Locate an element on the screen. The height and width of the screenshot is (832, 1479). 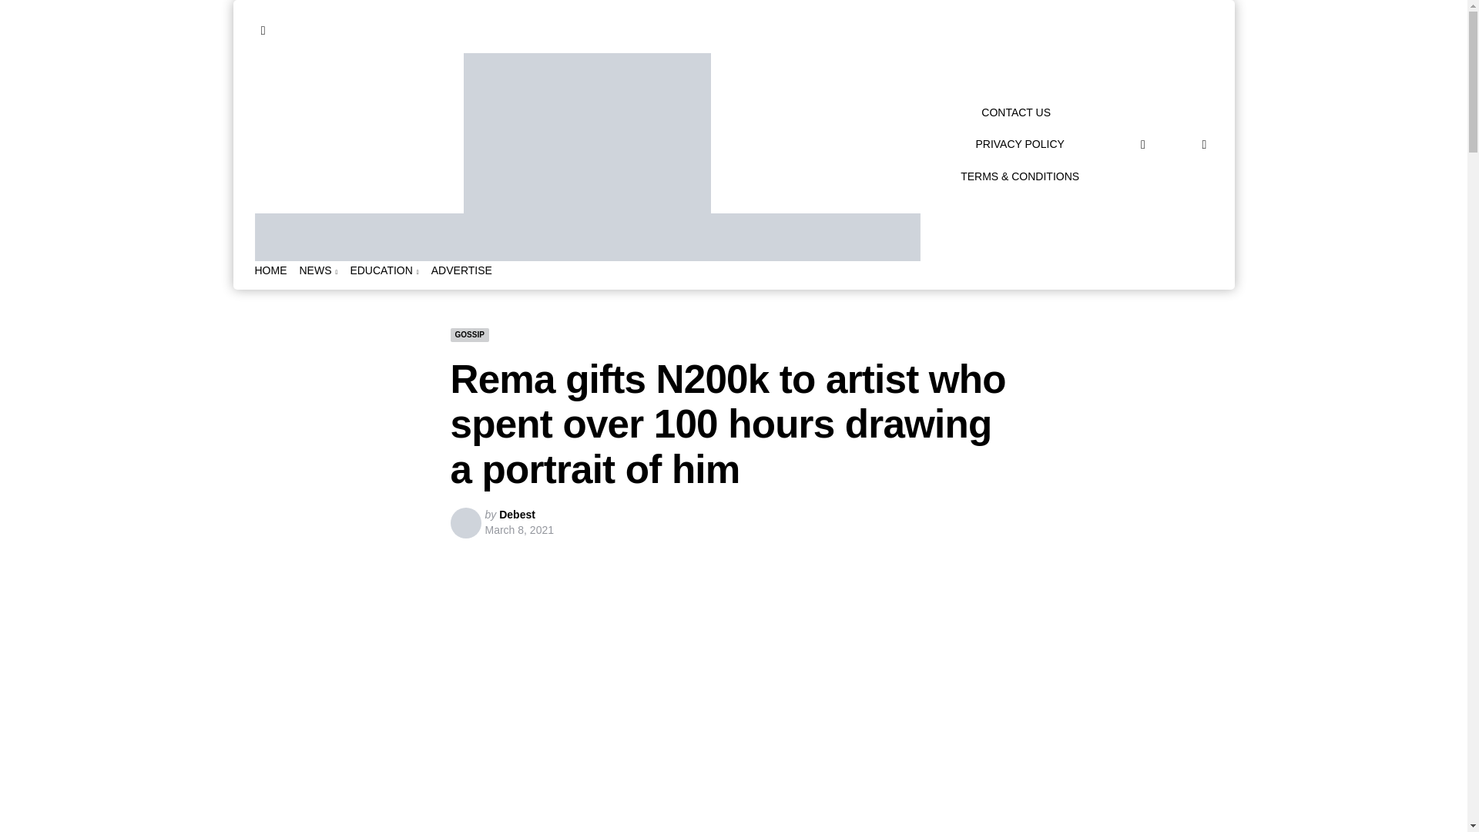
EDUCATION is located at coordinates (384, 270).